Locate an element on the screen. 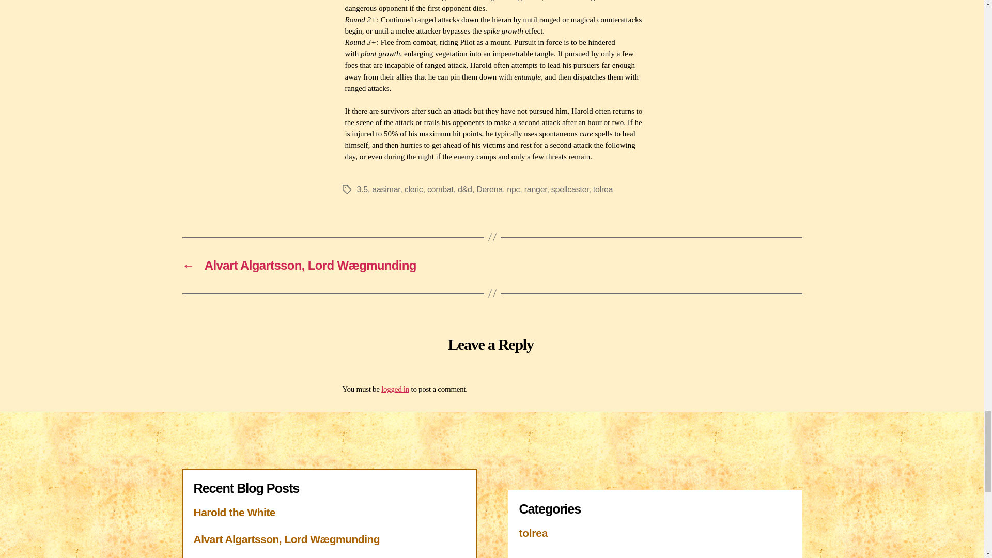  combat is located at coordinates (440, 189).